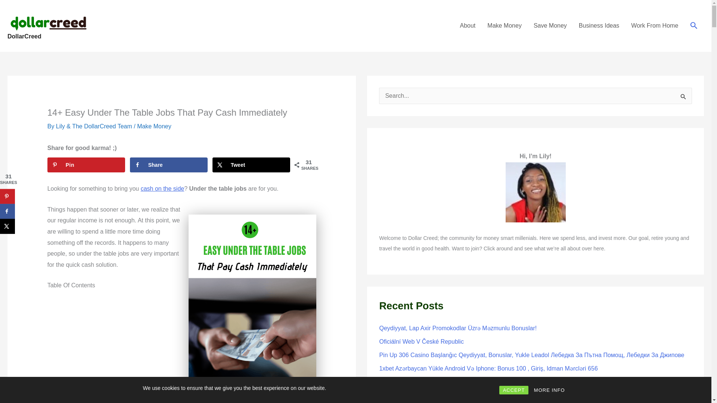  I want to click on About, so click(468, 25).